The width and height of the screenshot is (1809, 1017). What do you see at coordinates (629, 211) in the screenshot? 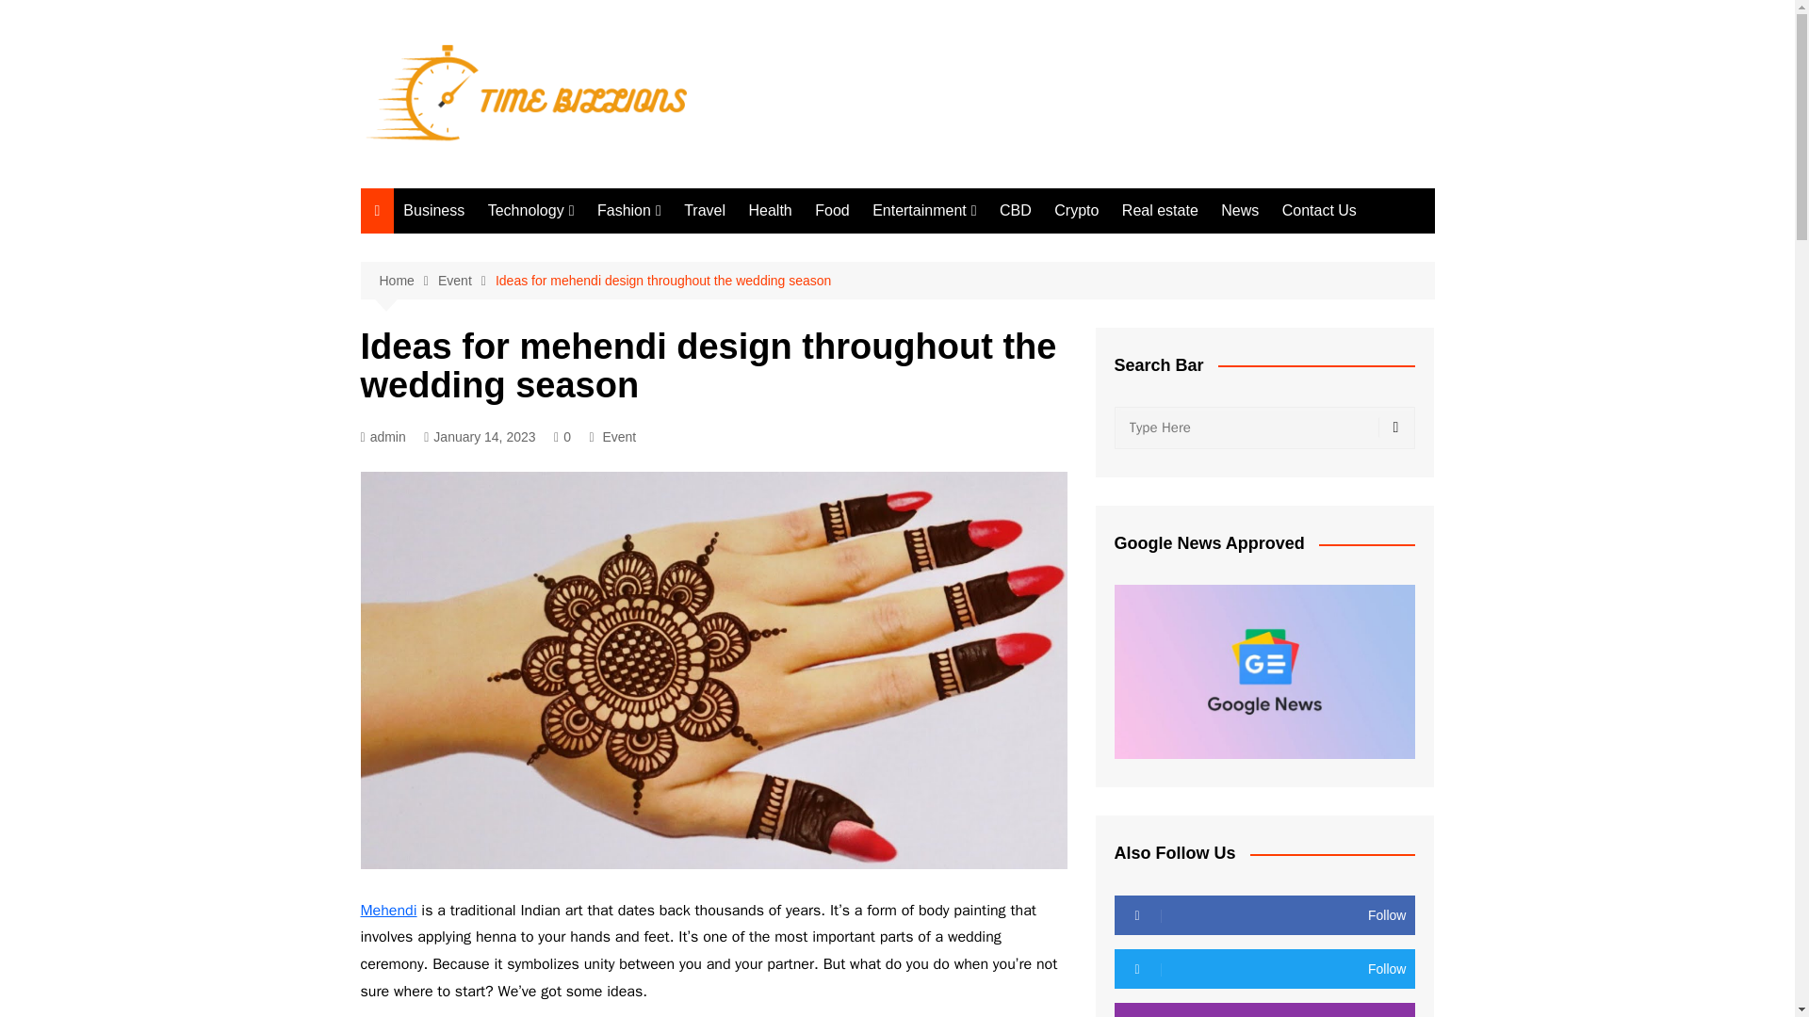
I see `Fashion` at bounding box center [629, 211].